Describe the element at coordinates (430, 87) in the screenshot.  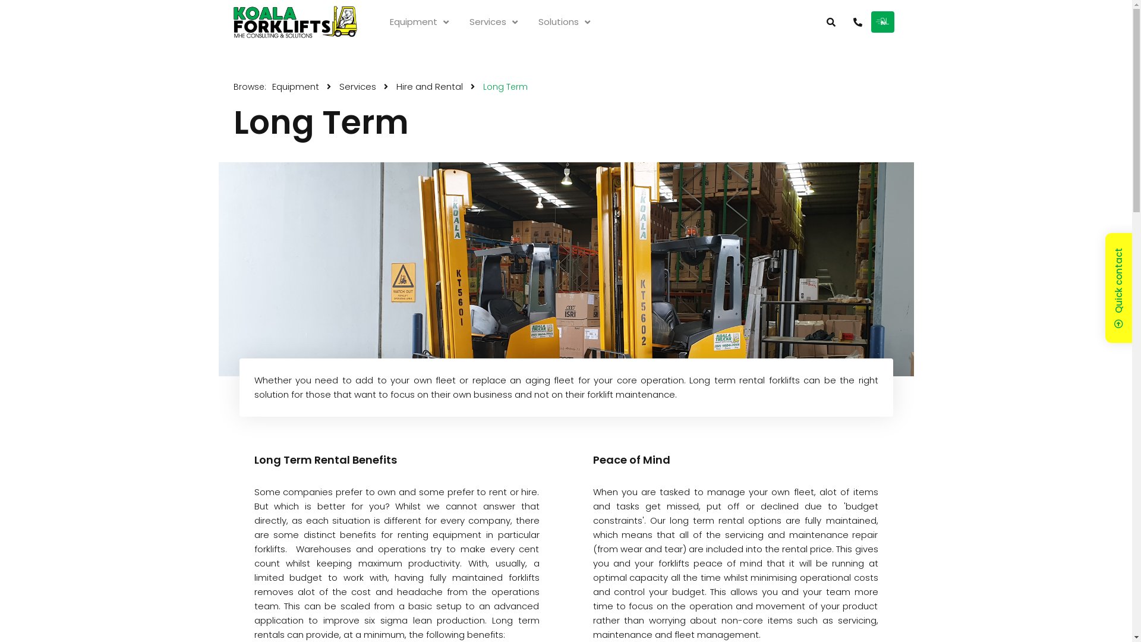
I see `Hire and Rental` at that location.